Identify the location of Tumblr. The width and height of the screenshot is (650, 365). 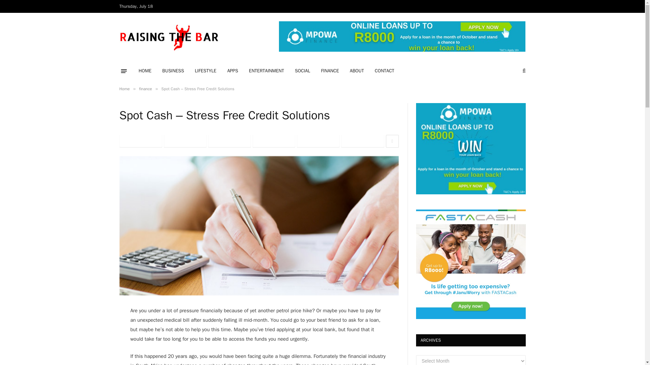
(318, 141).